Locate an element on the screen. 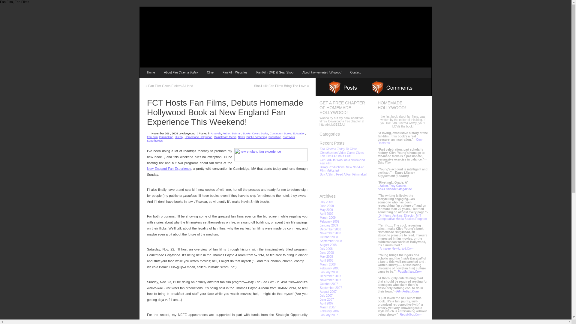 The height and width of the screenshot is (324, 576). Mainstream Media is located at coordinates (225, 137).